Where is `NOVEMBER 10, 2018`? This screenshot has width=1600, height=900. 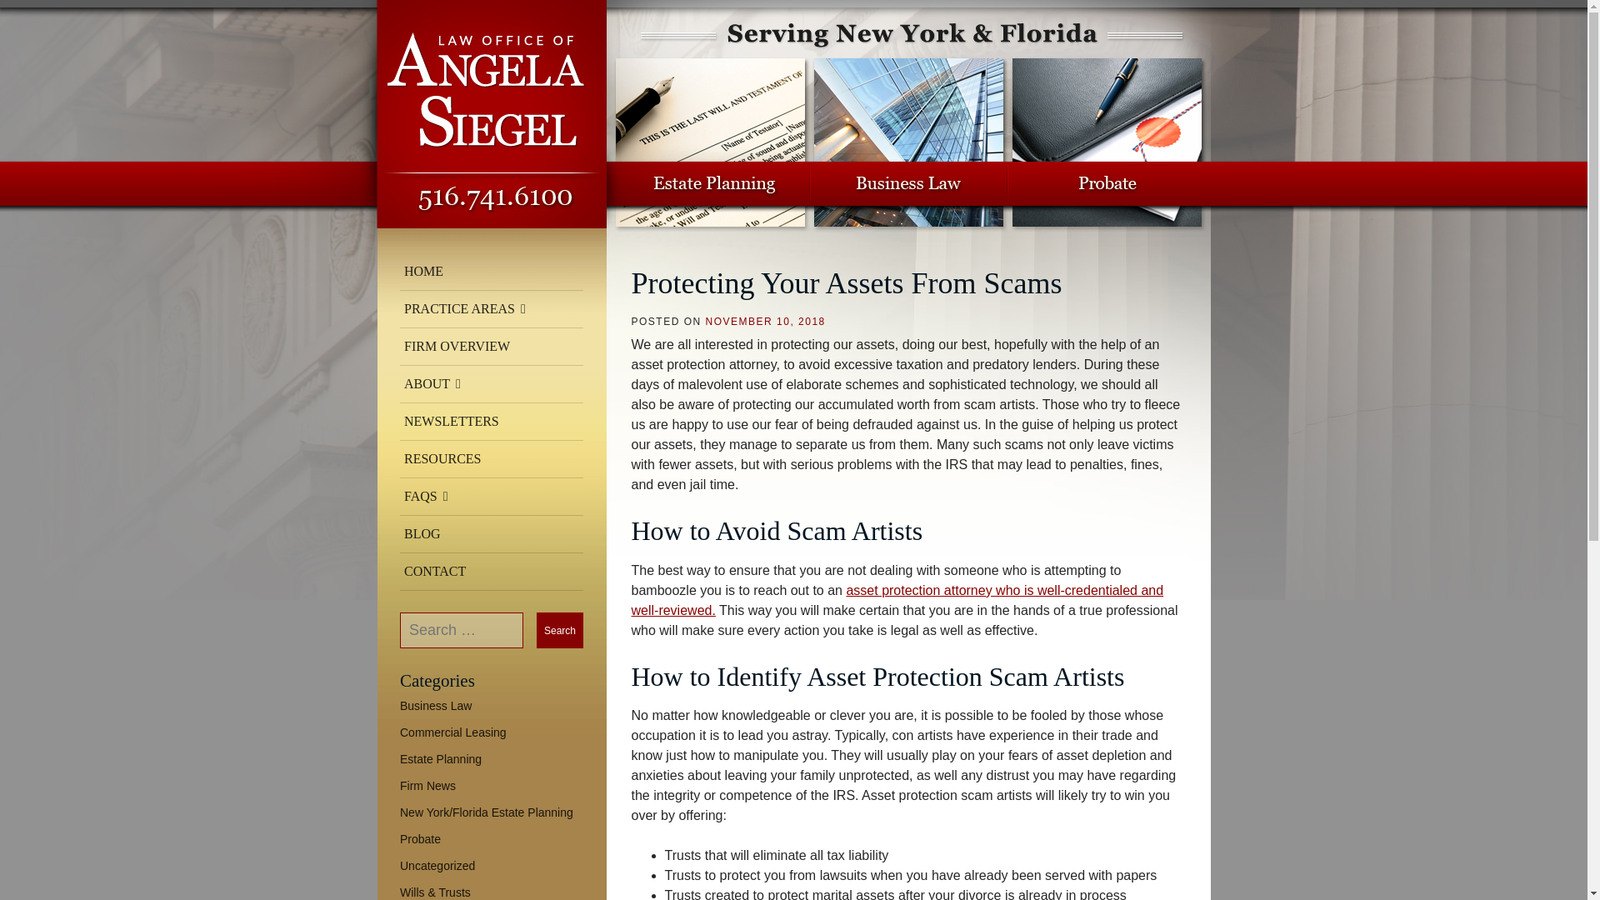
NOVEMBER 10, 2018 is located at coordinates (765, 322).